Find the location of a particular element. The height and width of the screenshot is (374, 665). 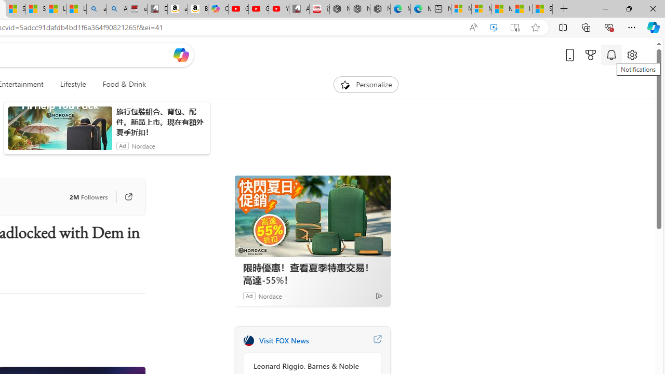

Ad Choice is located at coordinates (379, 296).